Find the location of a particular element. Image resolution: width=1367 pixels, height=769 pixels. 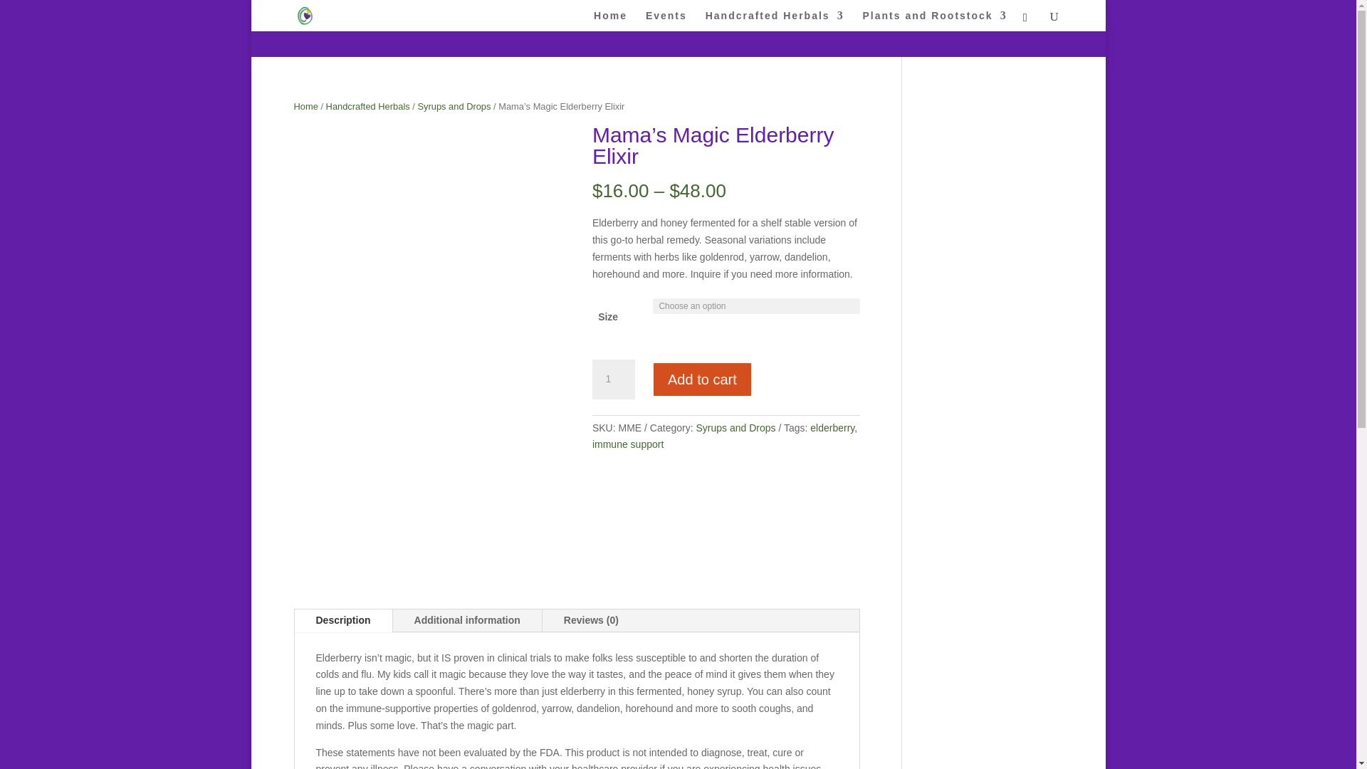

Handcrafted Herbals is located at coordinates (775, 21).